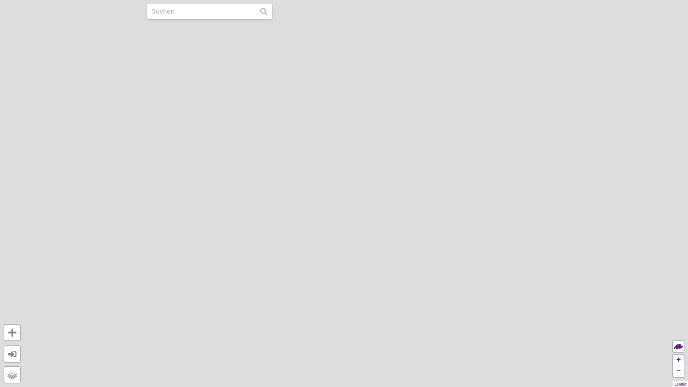 The width and height of the screenshot is (688, 387). What do you see at coordinates (678, 360) in the screenshot?
I see `+` at bounding box center [678, 360].